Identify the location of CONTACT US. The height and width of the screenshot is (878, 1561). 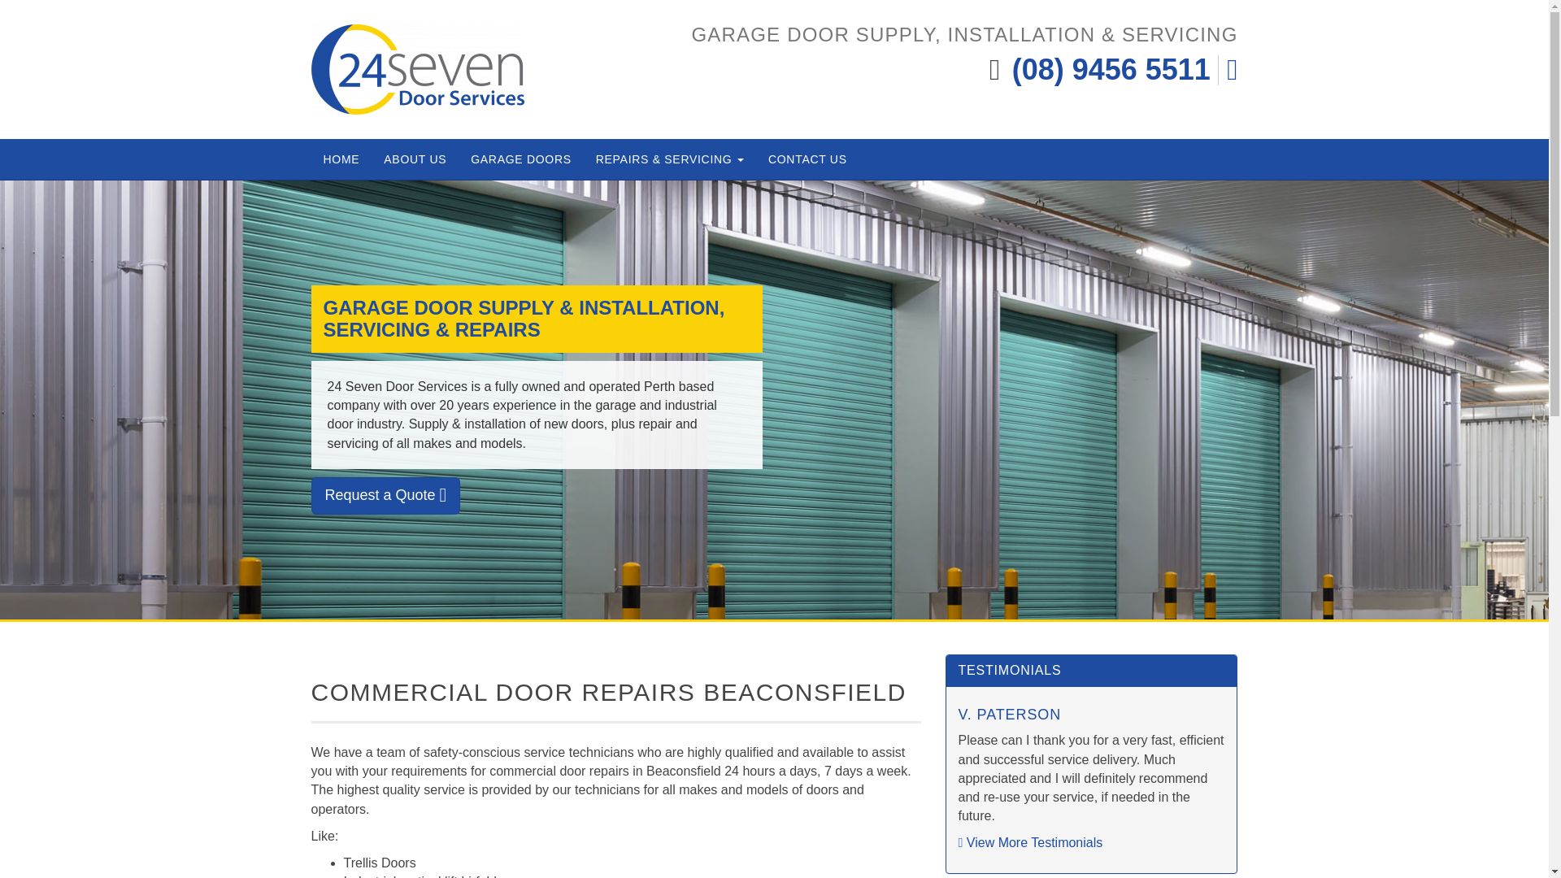
(807, 159).